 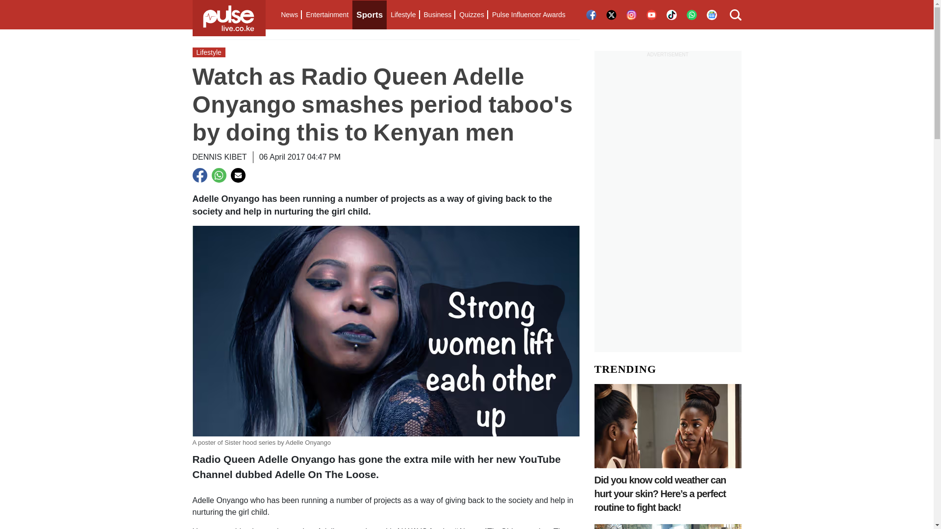 What do you see at coordinates (403, 15) in the screenshot?
I see `Lifestyle` at bounding box center [403, 15].